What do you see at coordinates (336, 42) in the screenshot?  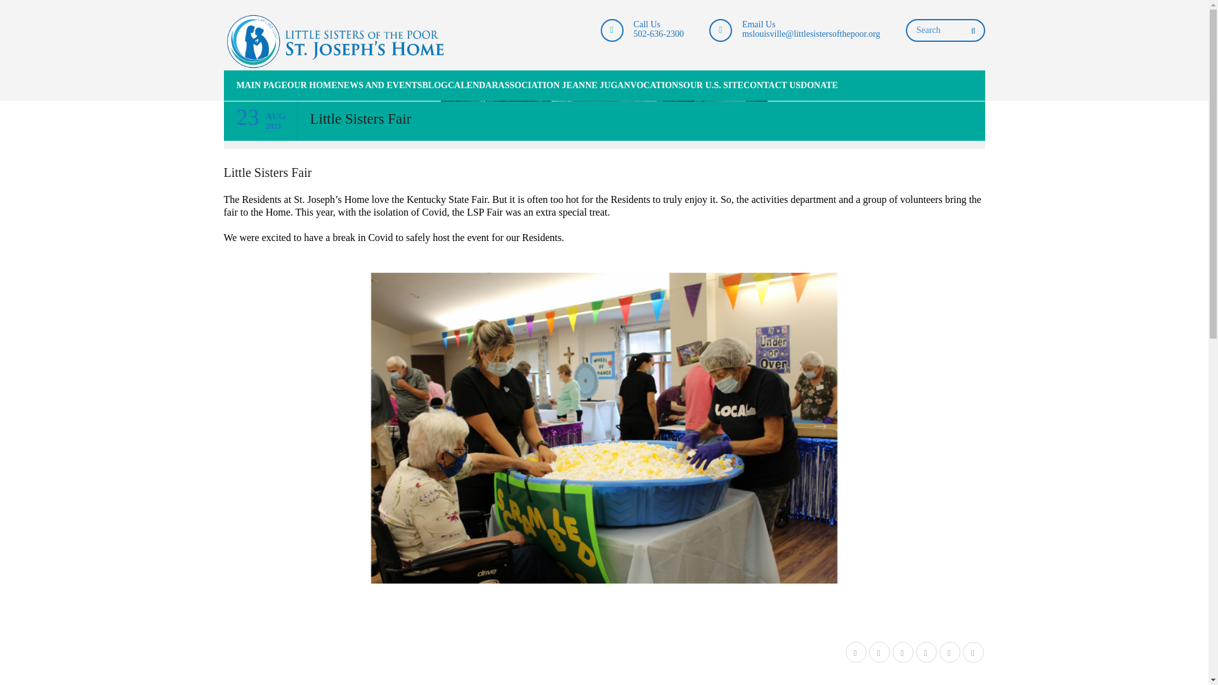 I see `Little Sisters of the Poor Louisville` at bounding box center [336, 42].